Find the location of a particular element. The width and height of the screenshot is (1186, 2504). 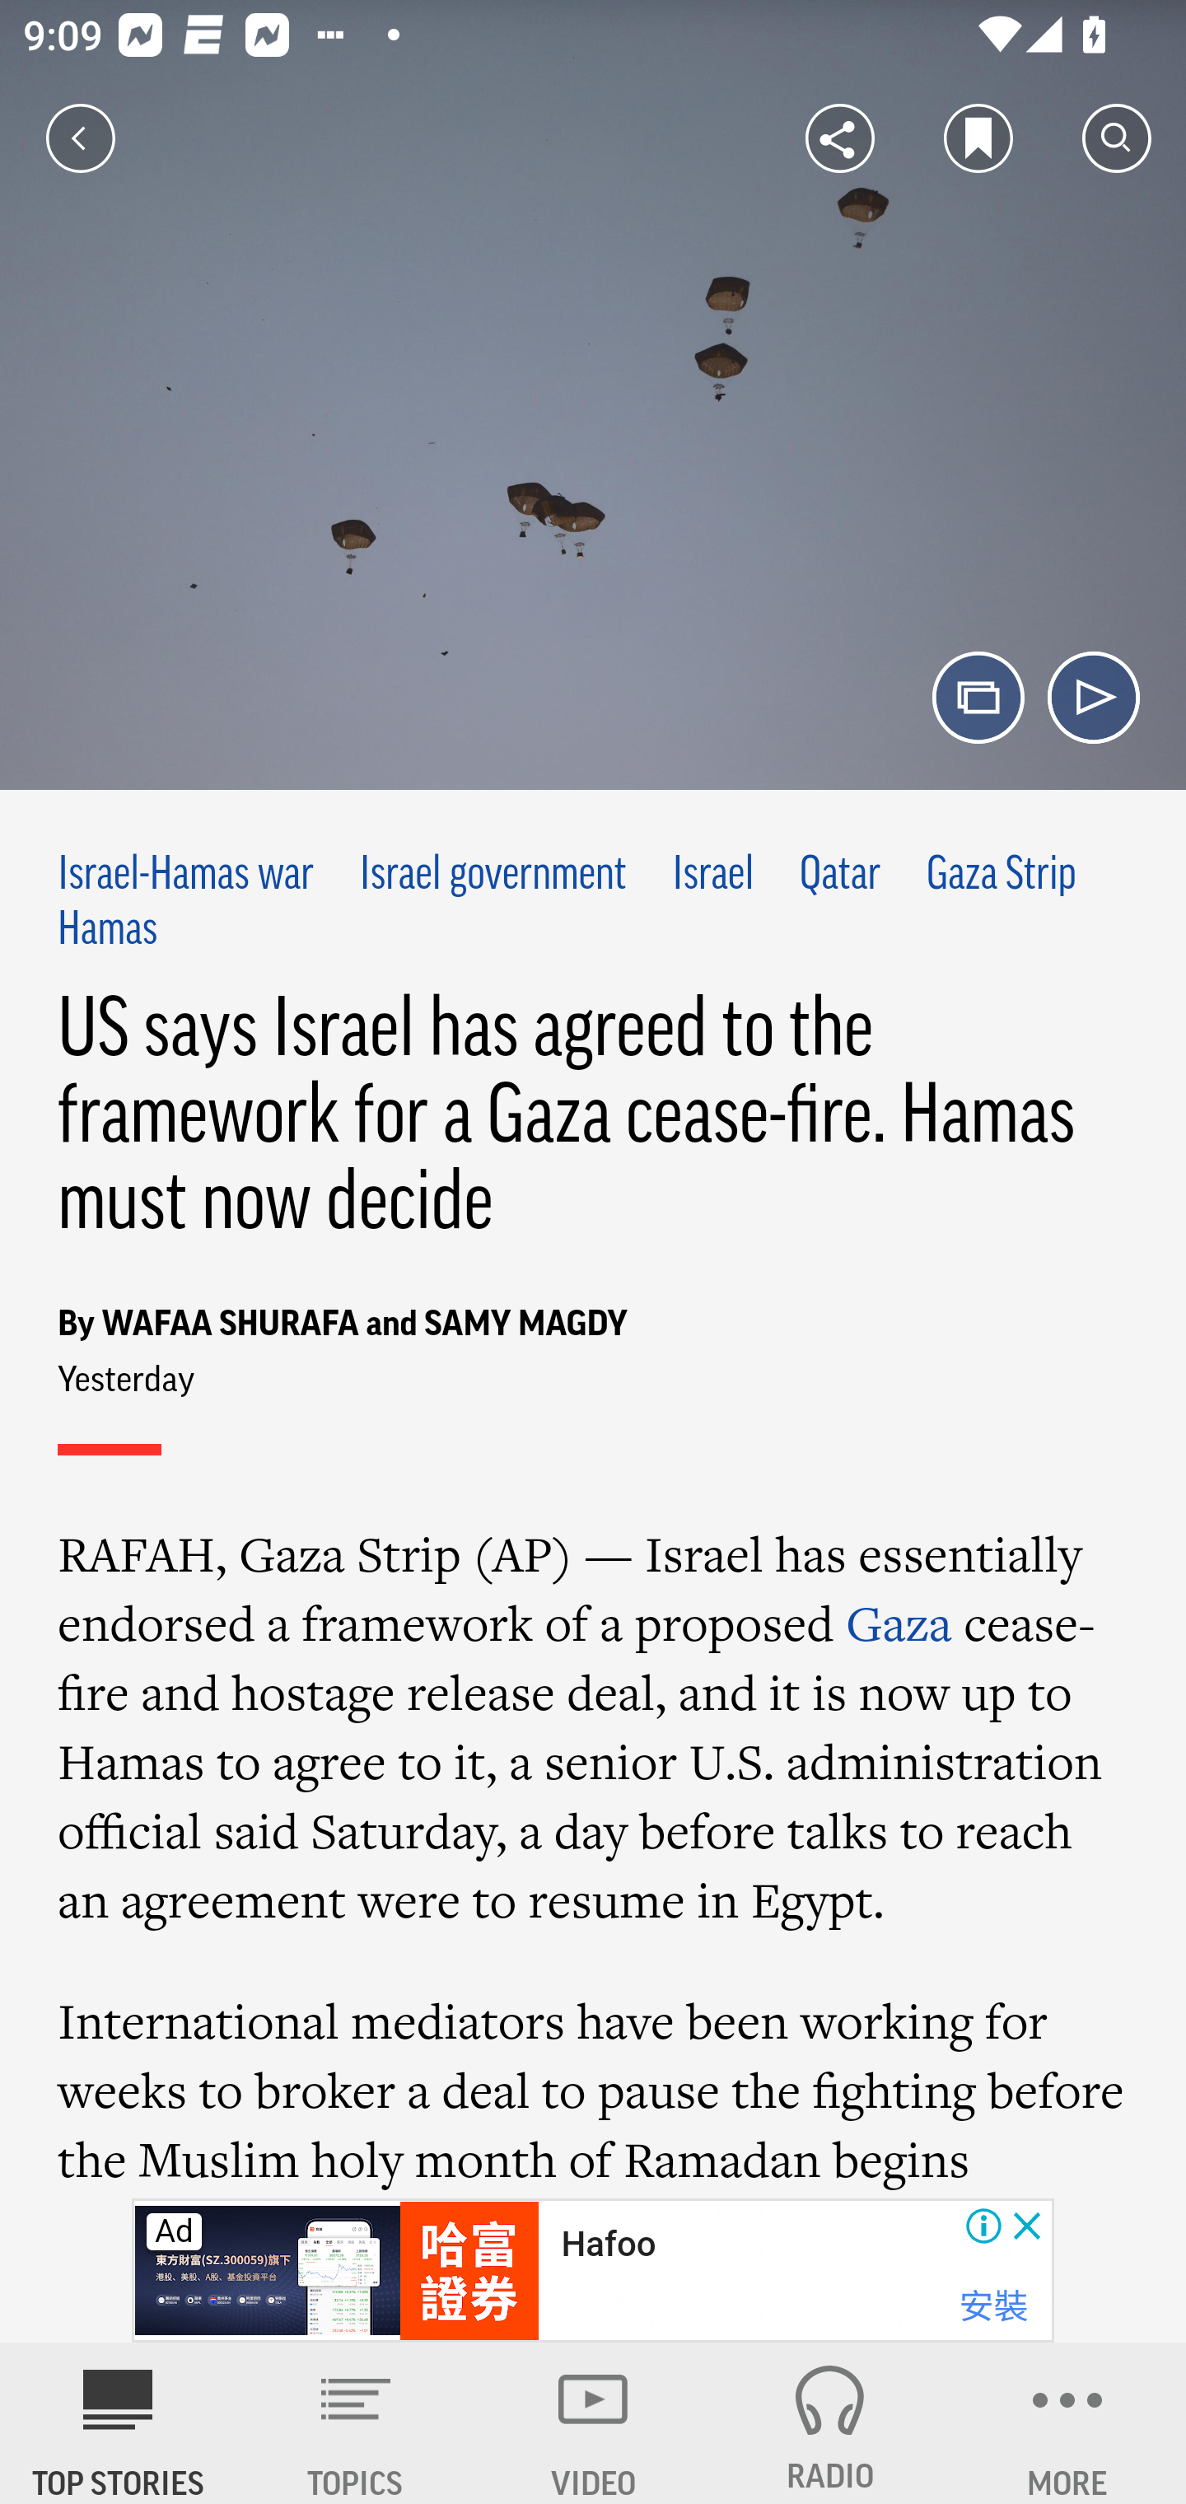

AP News TOP STORIES is located at coordinates (119, 2423).